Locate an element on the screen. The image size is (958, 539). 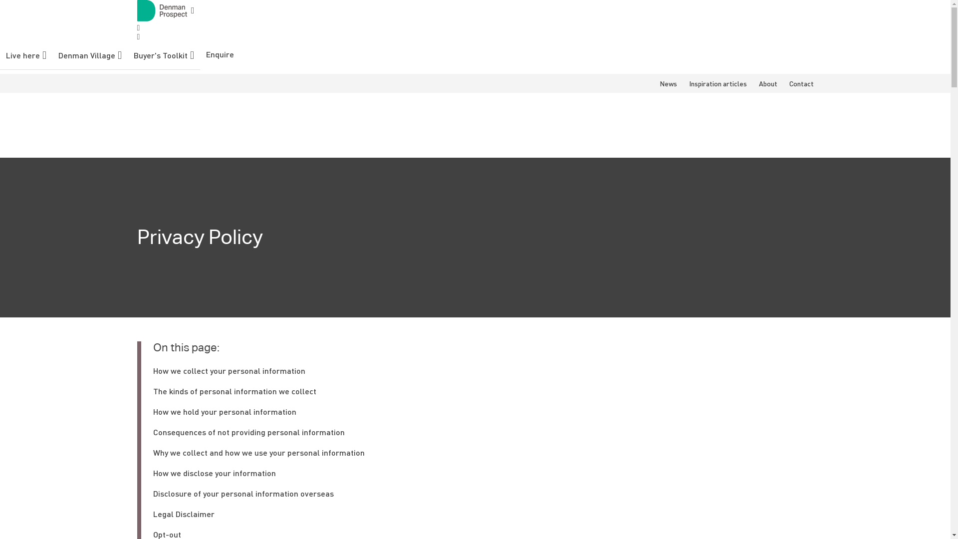
Consequences of not providing personal information is located at coordinates (248, 432).